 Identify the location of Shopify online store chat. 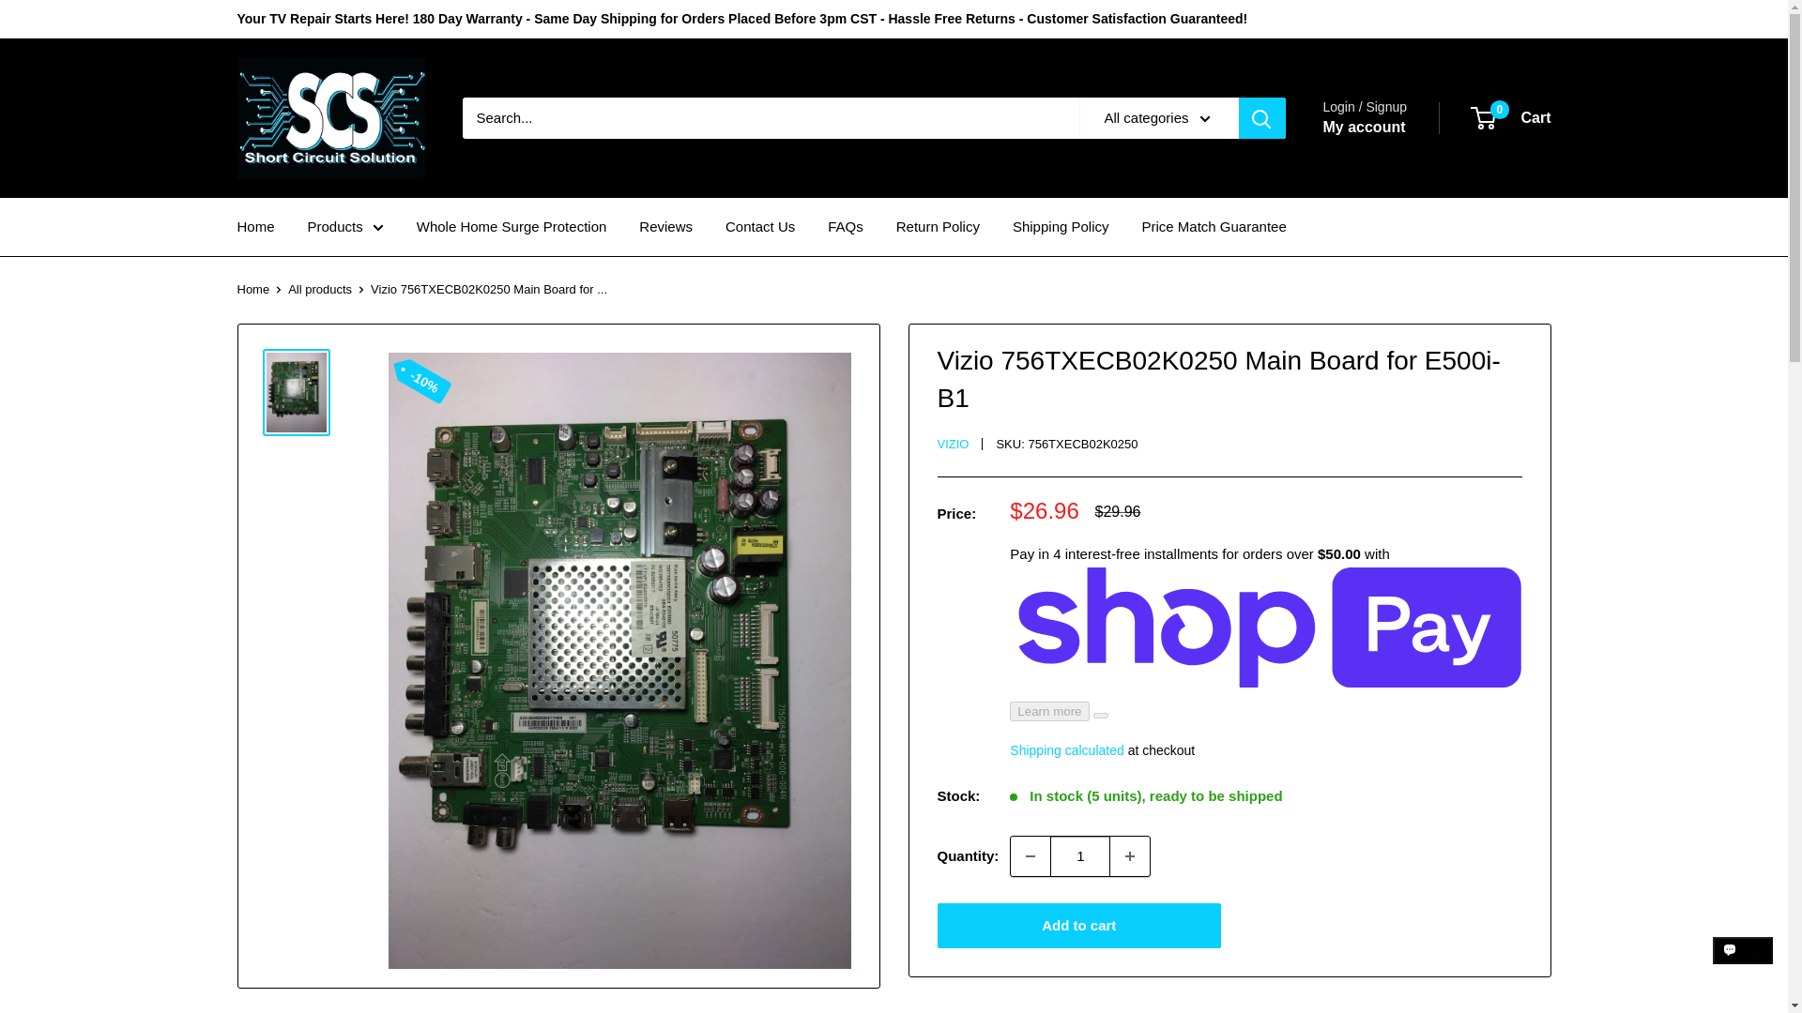
(1129, 856).